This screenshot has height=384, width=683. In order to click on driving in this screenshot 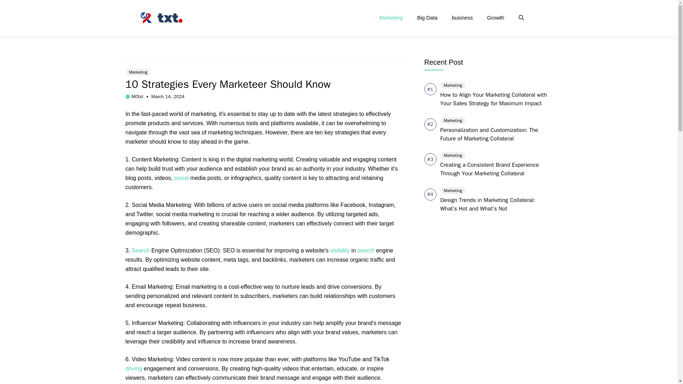, I will do `click(133, 368)`.